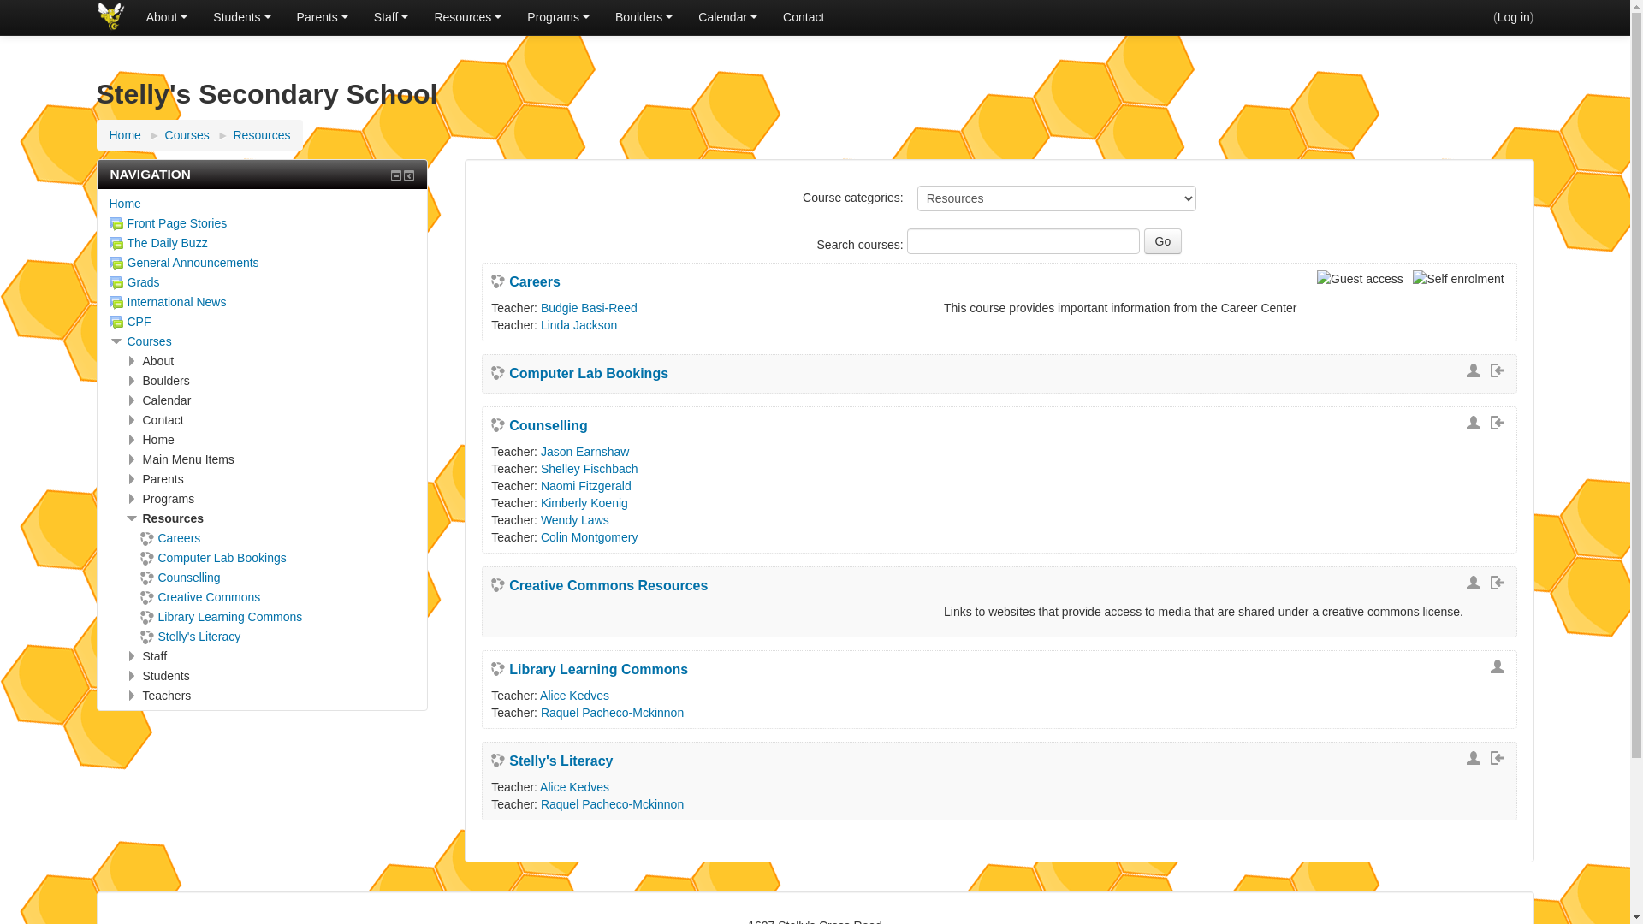  I want to click on Forum, so click(116, 283).